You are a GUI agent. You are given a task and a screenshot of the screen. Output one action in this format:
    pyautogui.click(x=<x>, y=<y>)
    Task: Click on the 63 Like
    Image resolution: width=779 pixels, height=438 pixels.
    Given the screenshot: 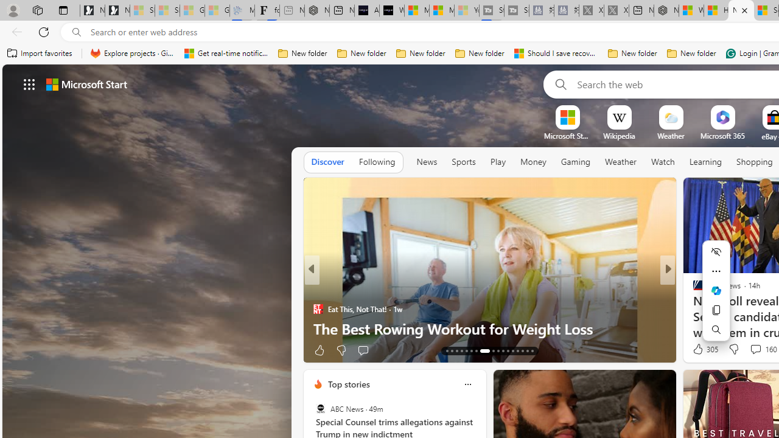 What is the action you would take?
    pyautogui.click(x=324, y=349)
    